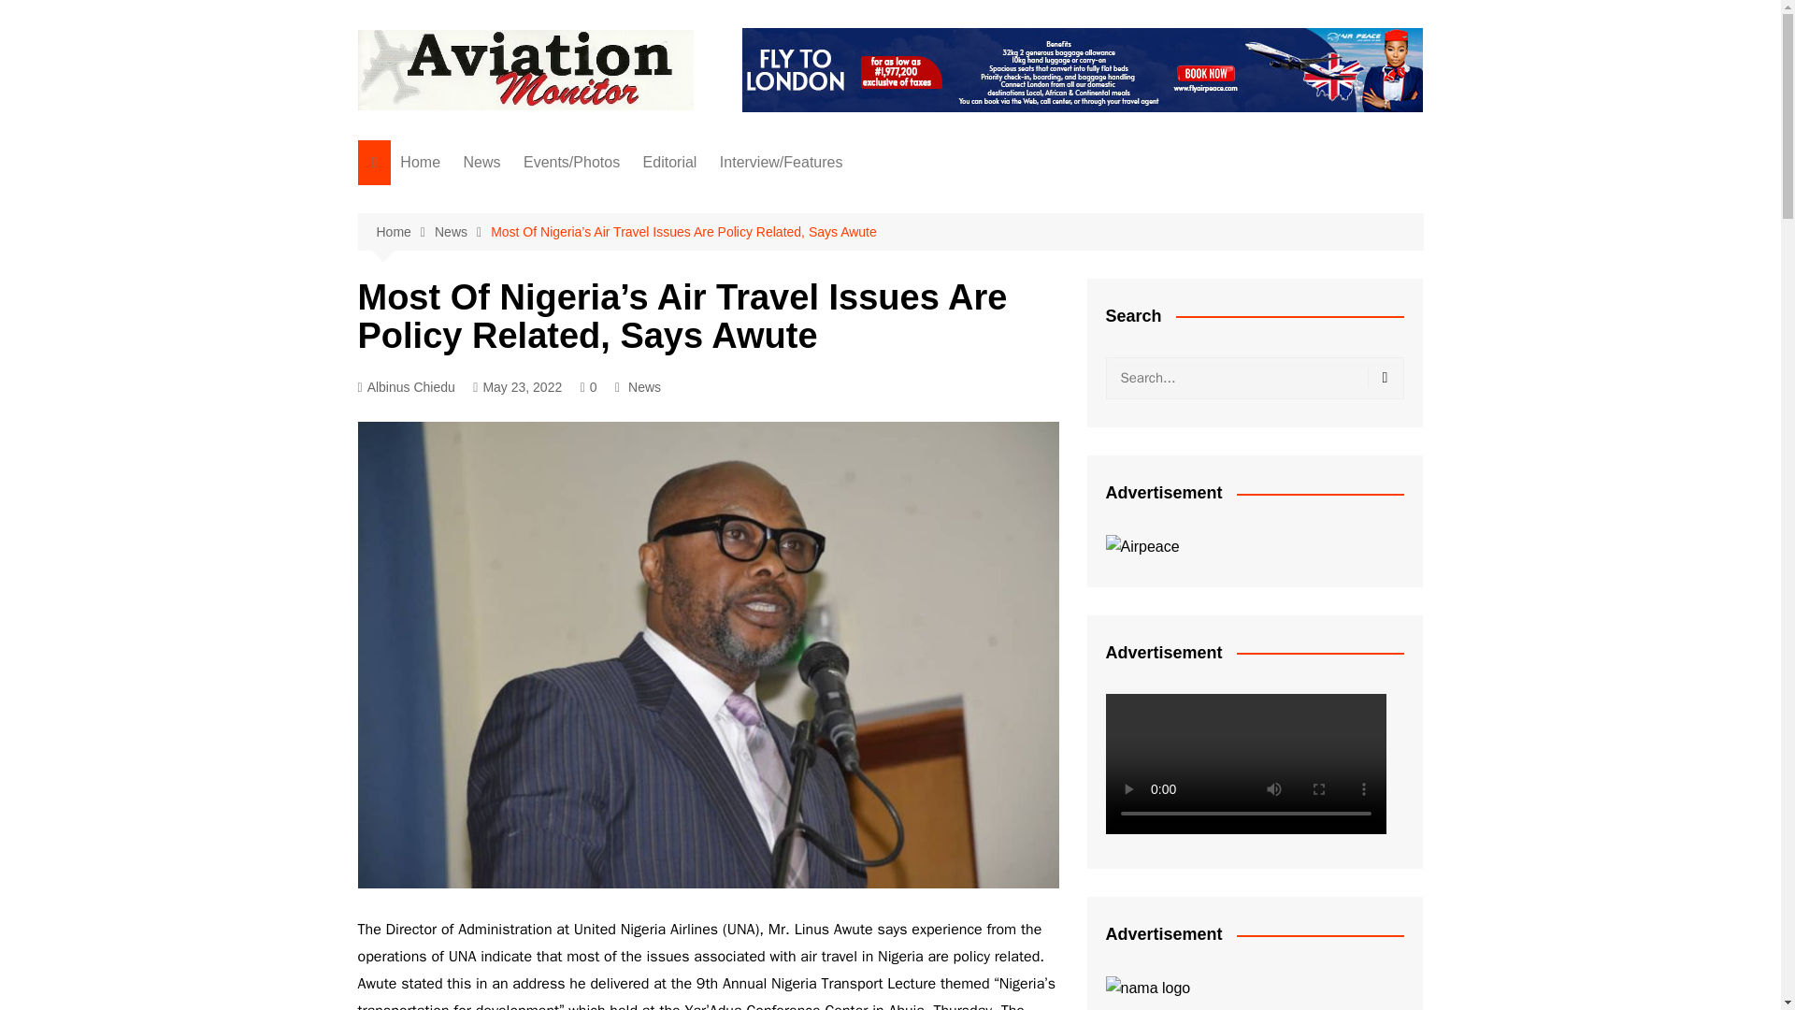 The image size is (1795, 1010). Describe the element at coordinates (404, 232) in the screenshot. I see `Home` at that location.